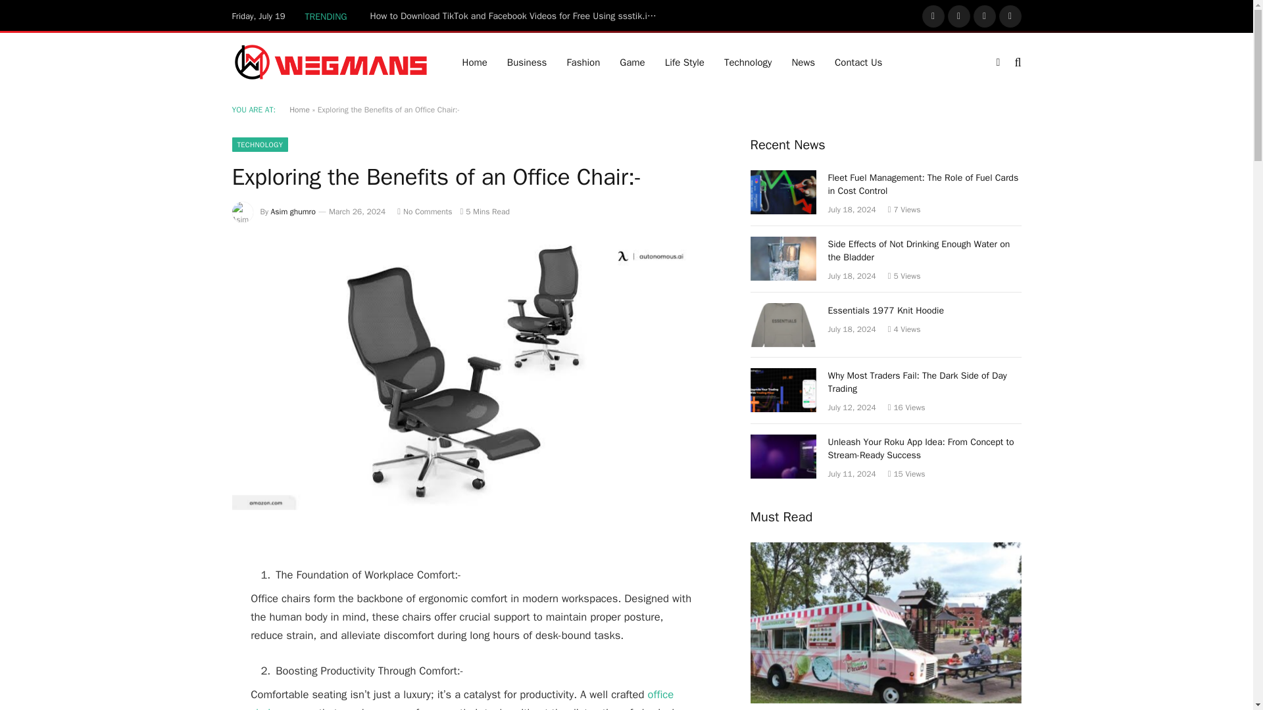 The height and width of the screenshot is (710, 1263). I want to click on wegmans.co.uk, so click(330, 62).